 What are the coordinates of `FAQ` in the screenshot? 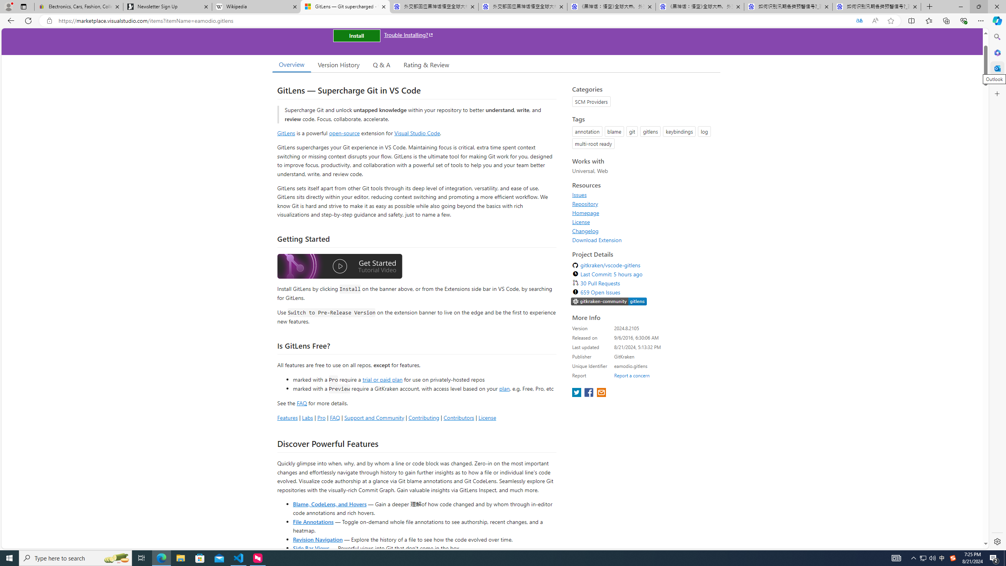 It's located at (335, 417).